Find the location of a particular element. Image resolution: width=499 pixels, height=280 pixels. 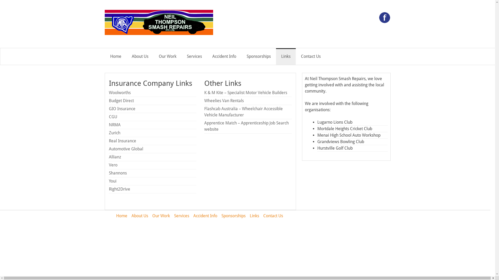

Real Insurance is located at coordinates (122, 141).